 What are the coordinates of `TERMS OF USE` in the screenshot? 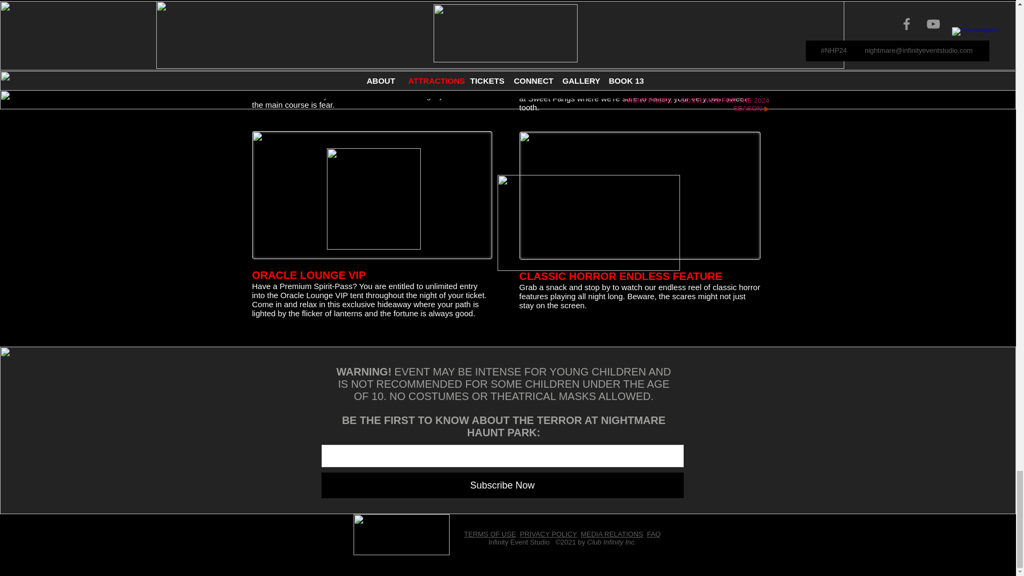 It's located at (490, 533).